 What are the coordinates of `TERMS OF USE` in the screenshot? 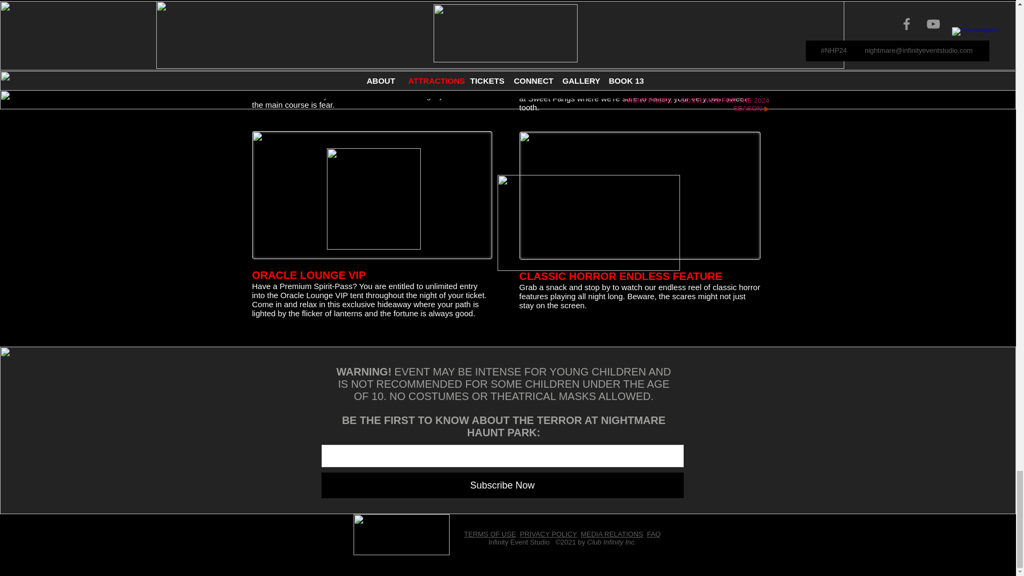 It's located at (490, 533).